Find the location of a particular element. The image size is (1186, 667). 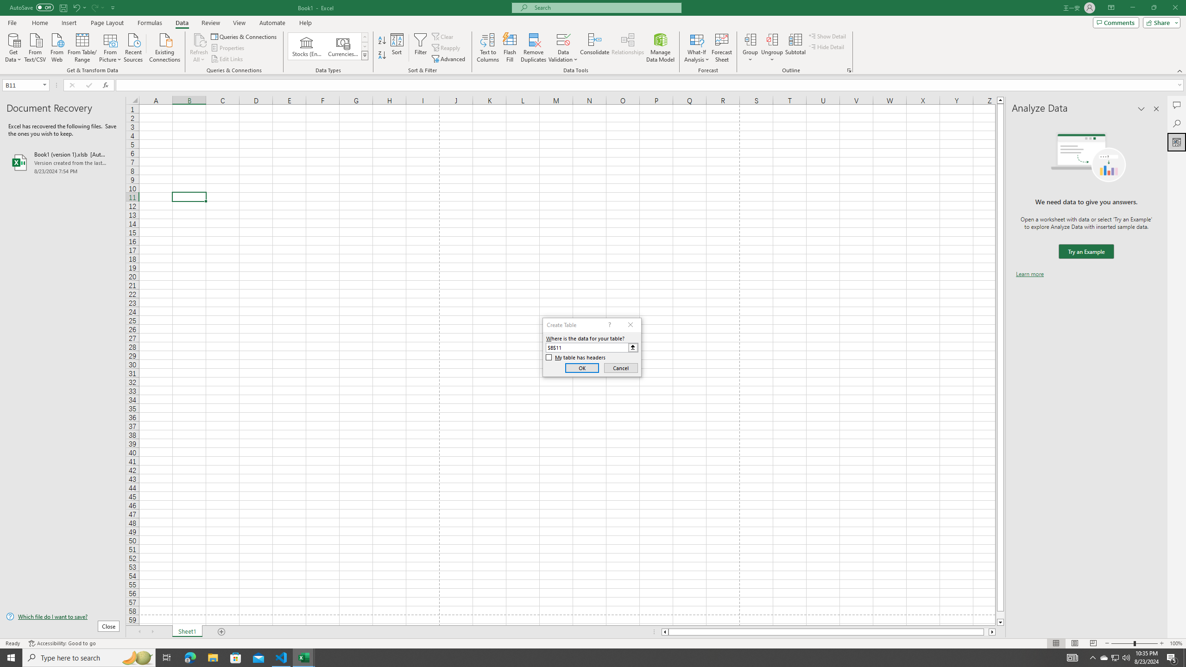

Name Box is located at coordinates (22, 85).